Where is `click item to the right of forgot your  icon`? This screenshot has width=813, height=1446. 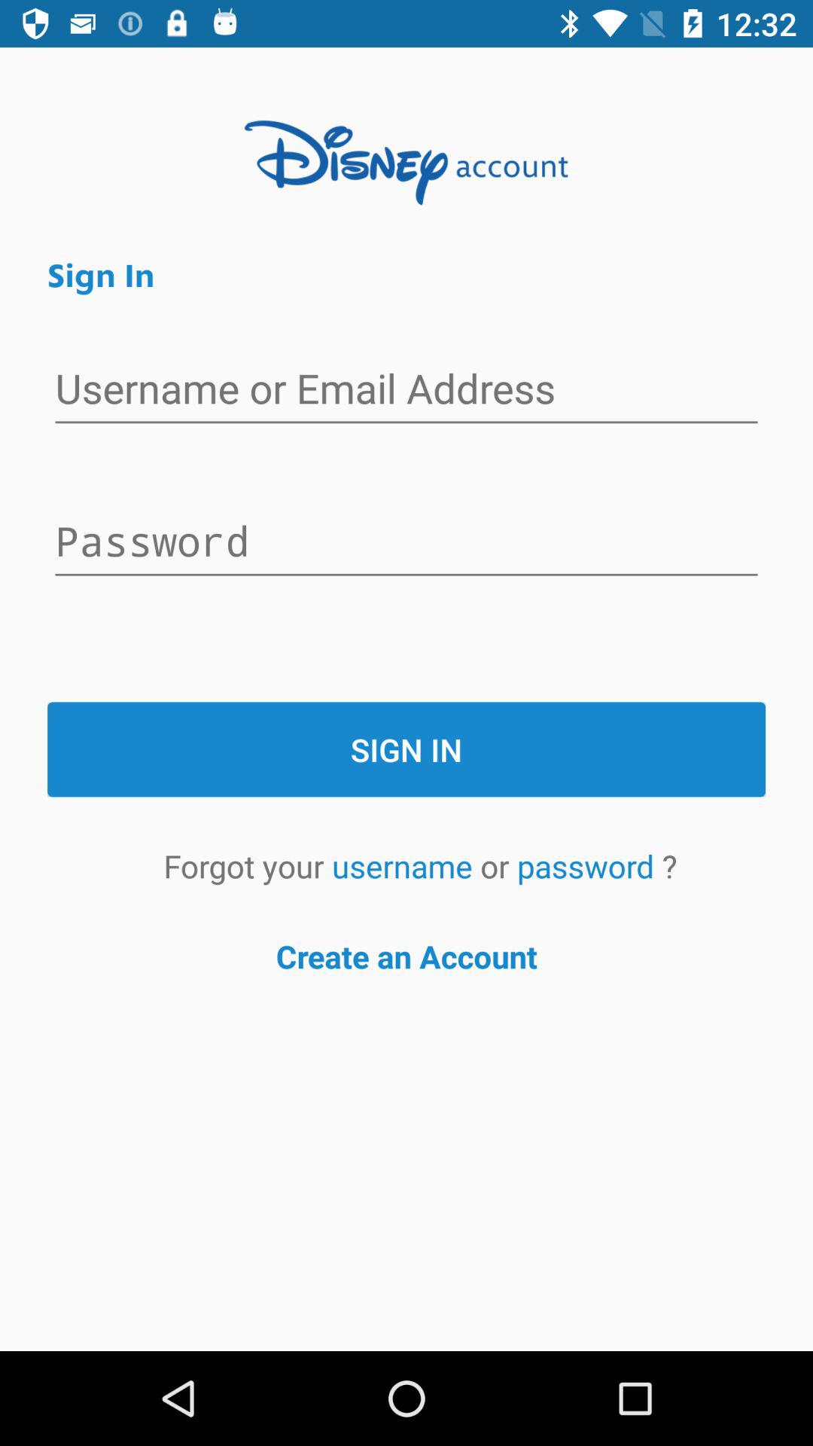 click item to the right of forgot your  icon is located at coordinates (406, 866).